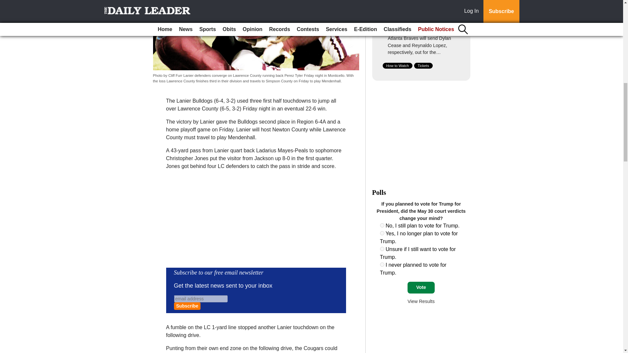  What do you see at coordinates (382, 225) in the screenshot?
I see `846` at bounding box center [382, 225].